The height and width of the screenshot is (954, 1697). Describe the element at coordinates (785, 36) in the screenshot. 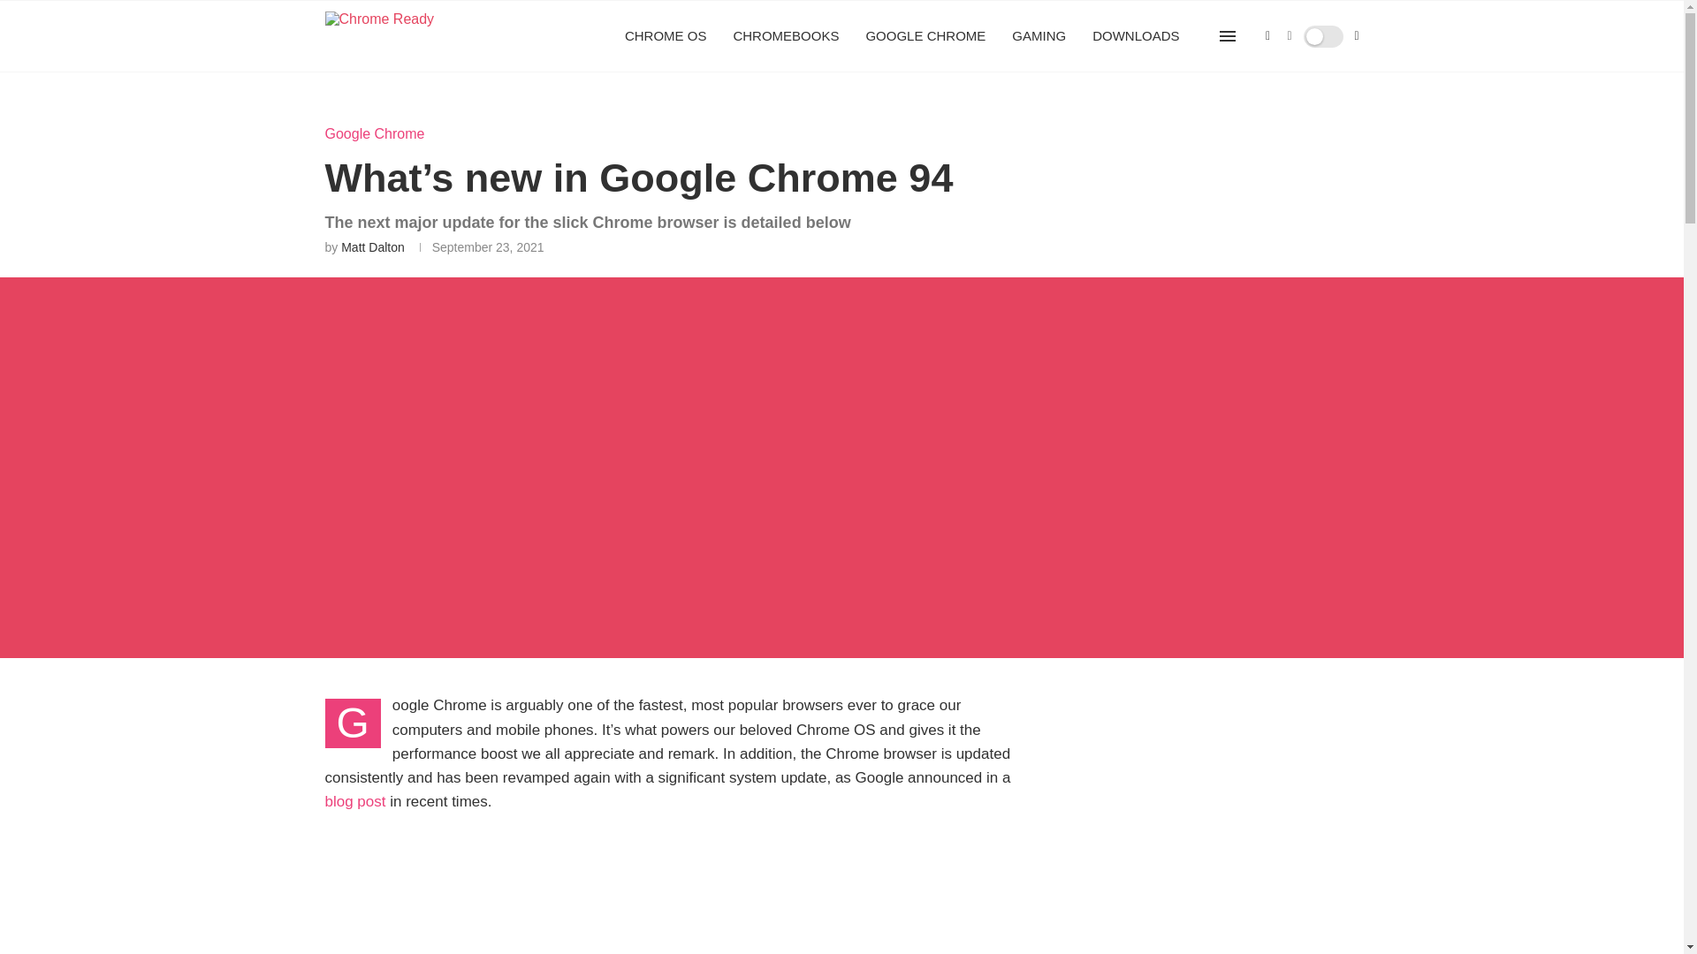

I see `CHROMEBOOKS` at that location.